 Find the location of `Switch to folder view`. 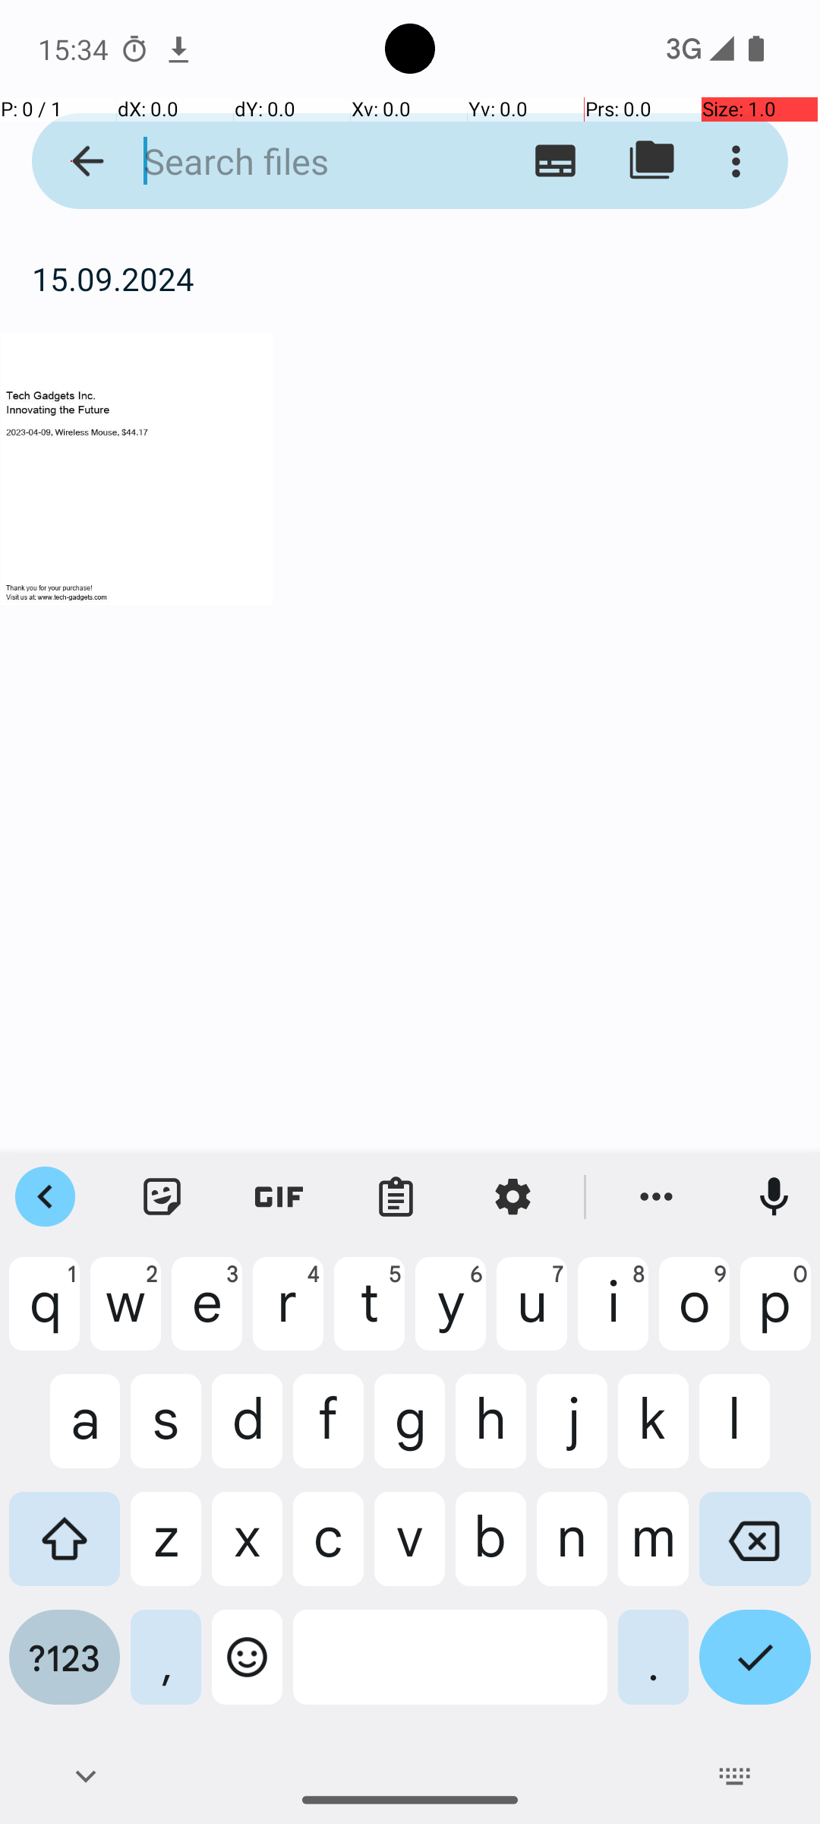

Switch to folder view is located at coordinates (651, 161).